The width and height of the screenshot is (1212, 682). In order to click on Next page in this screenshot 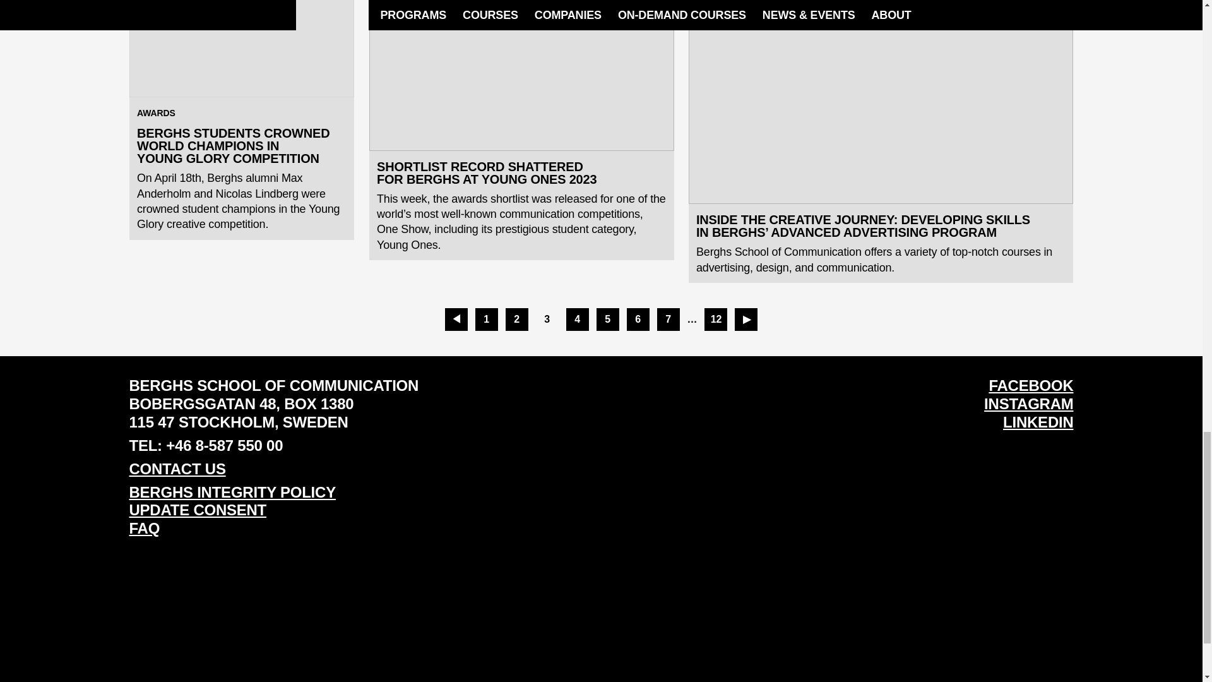, I will do `click(746, 320)`.